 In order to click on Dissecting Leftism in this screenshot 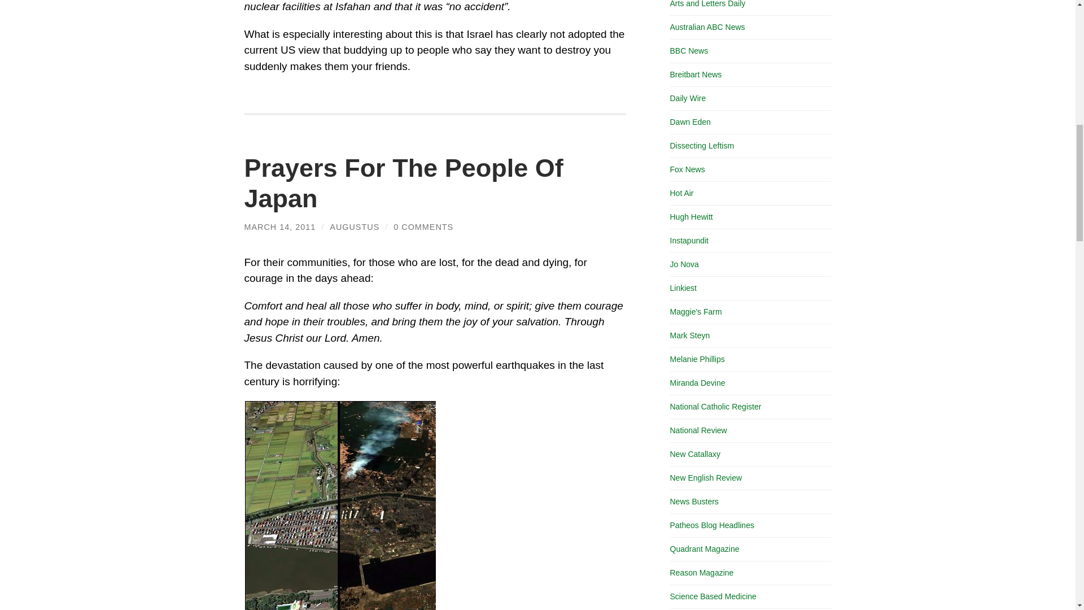, I will do `click(701, 145)`.